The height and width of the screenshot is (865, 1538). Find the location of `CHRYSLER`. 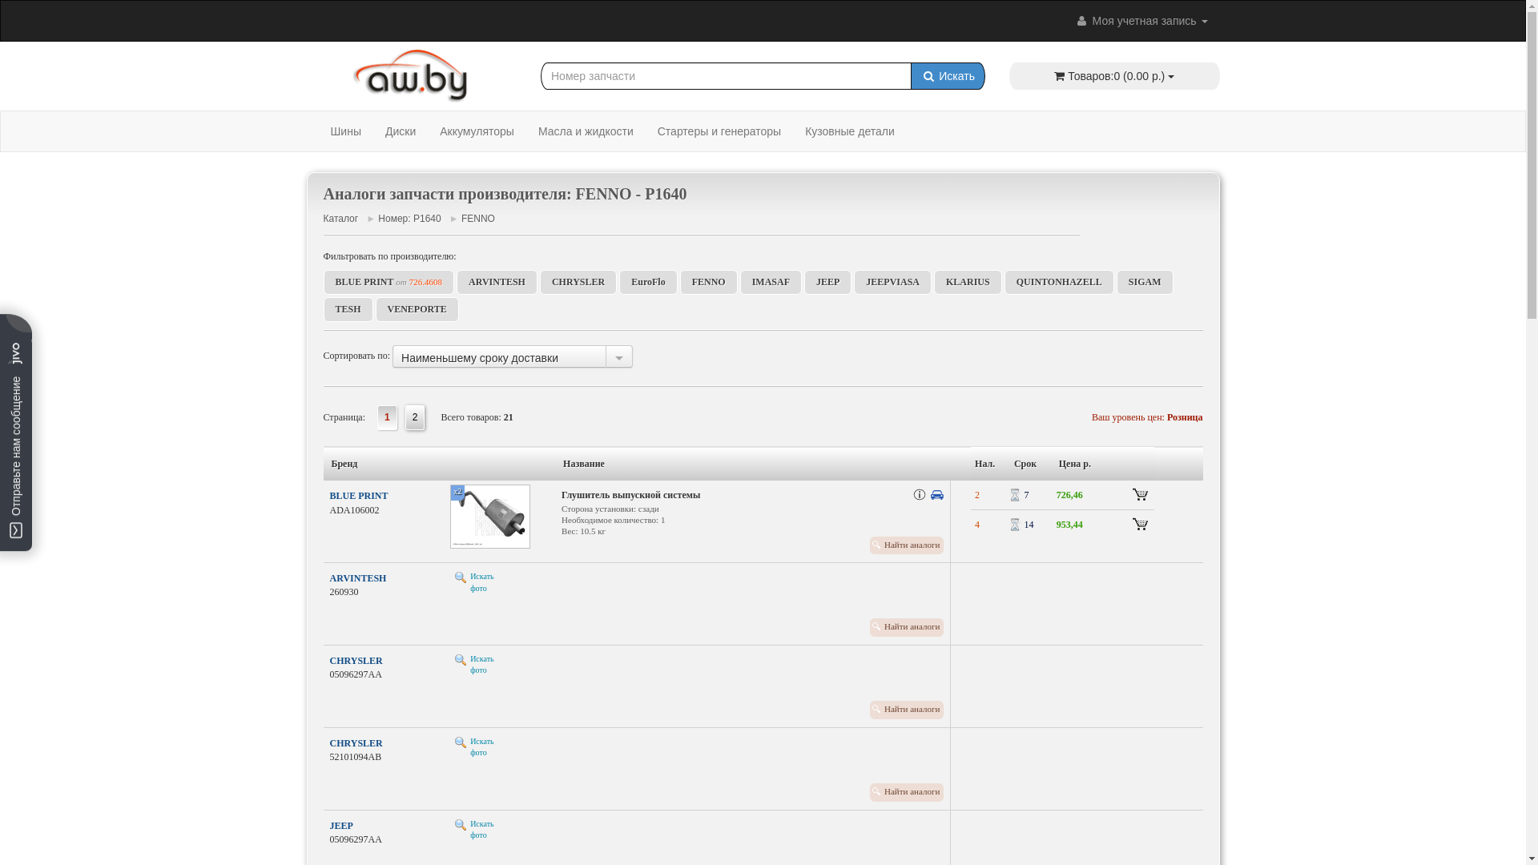

CHRYSLER is located at coordinates (356, 743).